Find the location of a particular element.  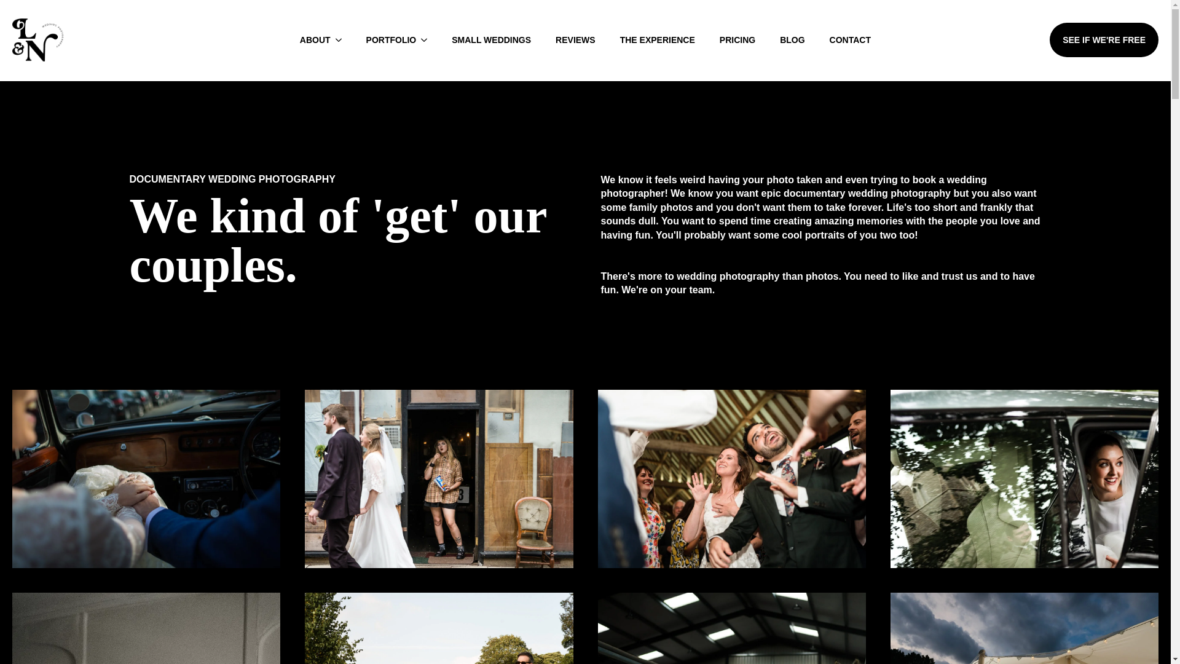

PORTFOLIO is located at coordinates (385, 39).